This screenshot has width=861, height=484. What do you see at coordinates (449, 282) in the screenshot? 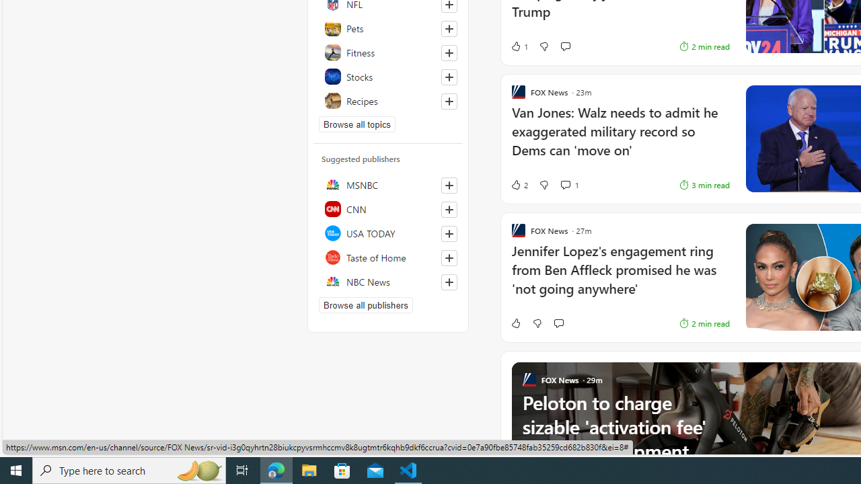
I see `Follow this source` at bounding box center [449, 282].